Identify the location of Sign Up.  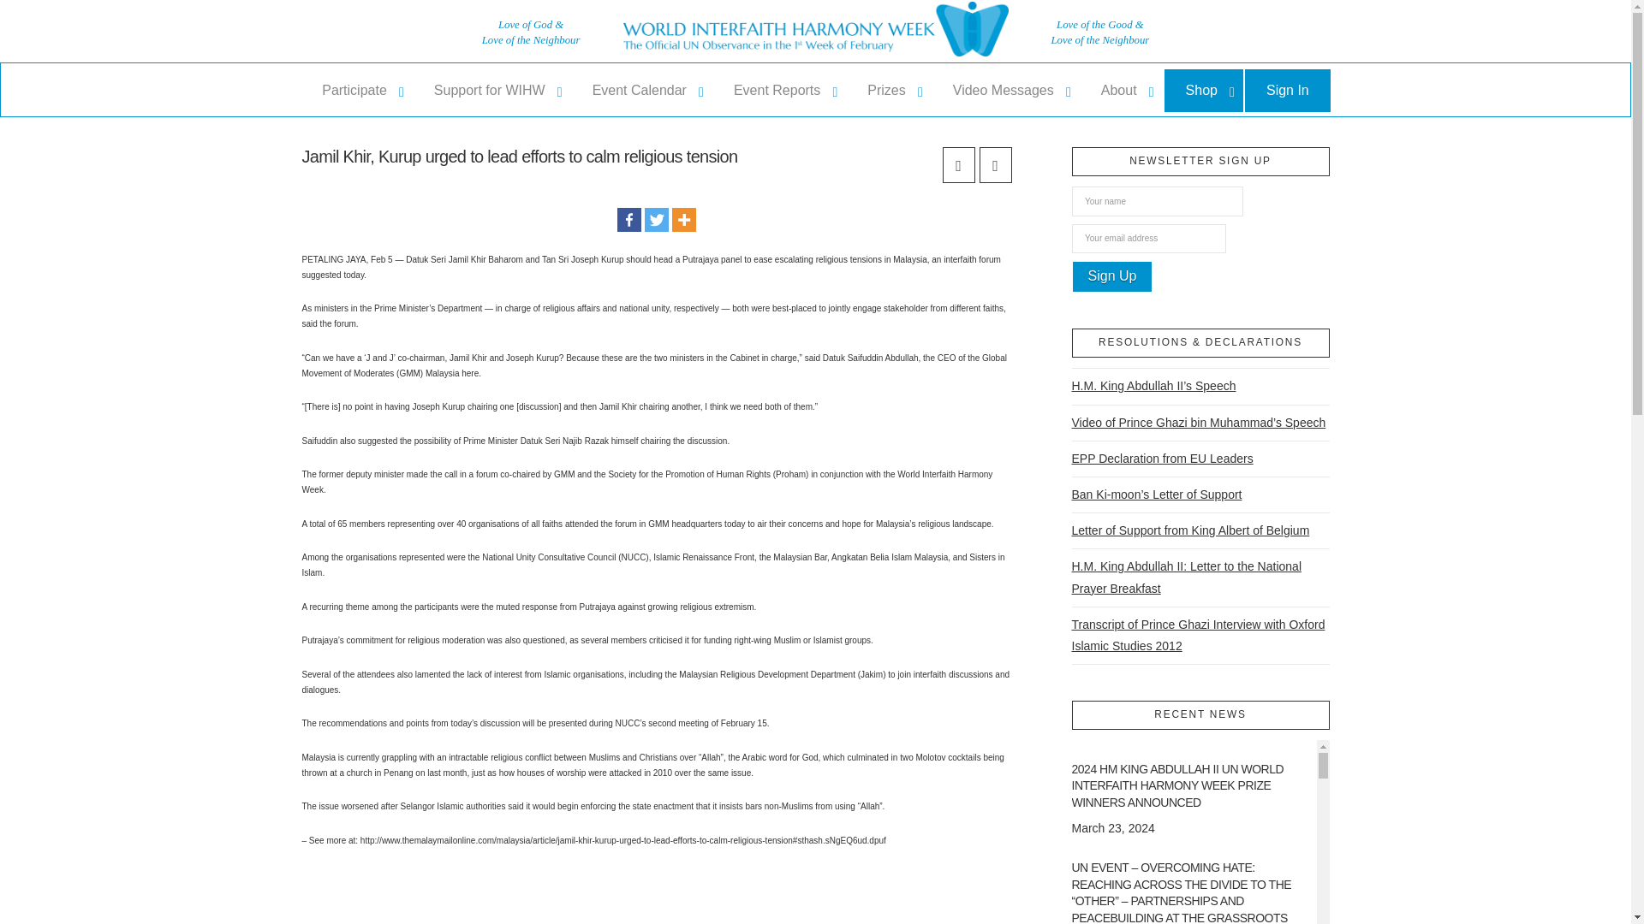
(1112, 276).